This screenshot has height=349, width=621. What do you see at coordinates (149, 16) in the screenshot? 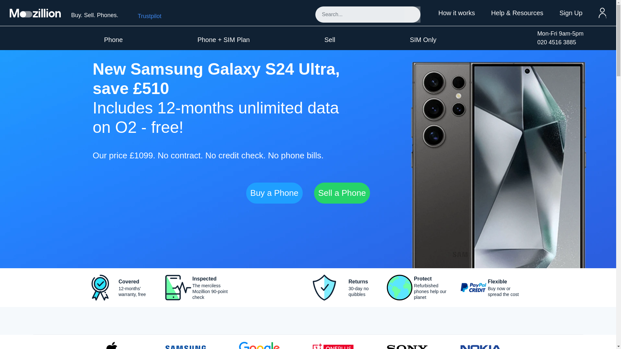
I see `Trustpilot` at bounding box center [149, 16].